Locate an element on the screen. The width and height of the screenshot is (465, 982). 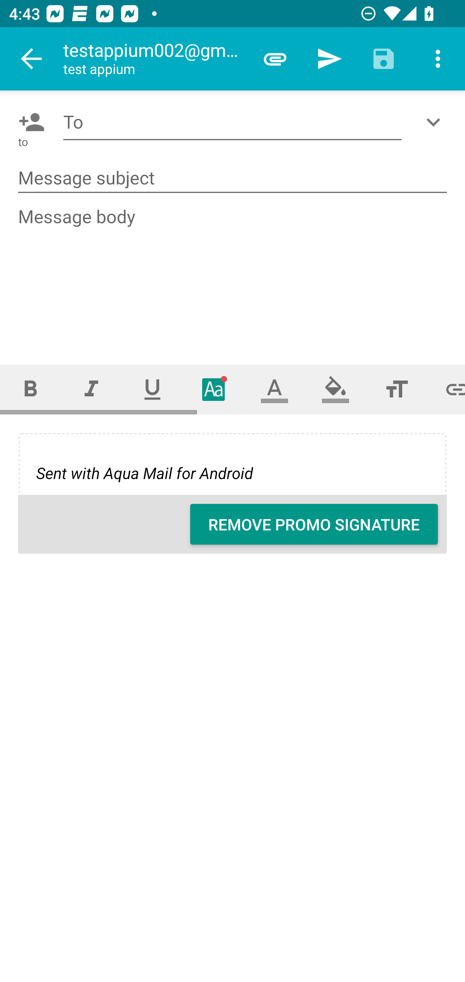
Text color is located at coordinates (274, 389).